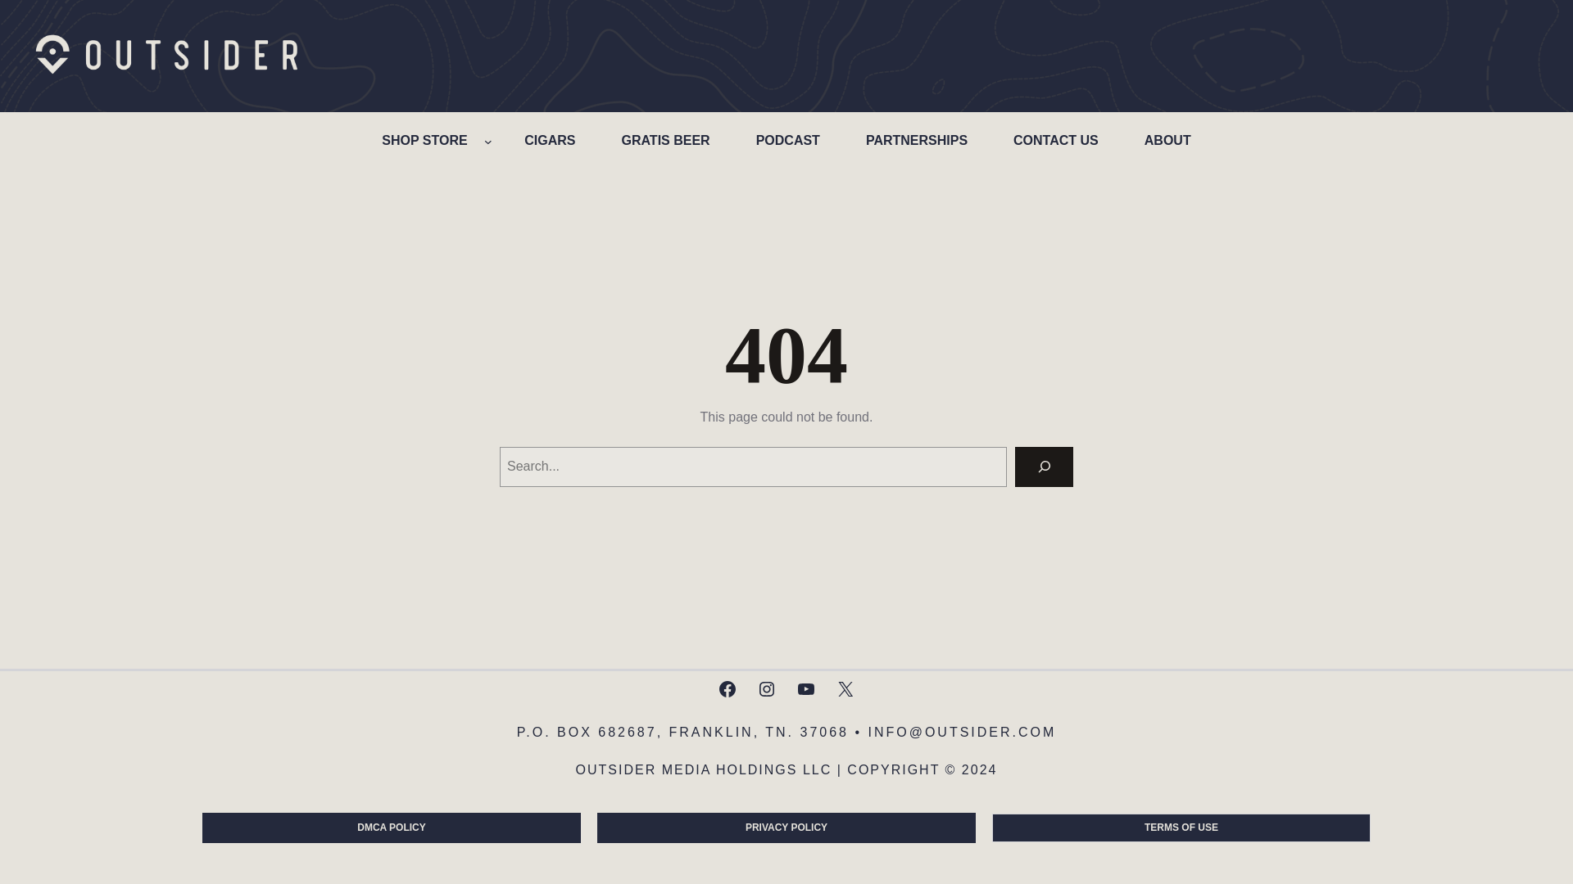 The width and height of the screenshot is (1573, 884). Describe the element at coordinates (845, 689) in the screenshot. I see `X` at that location.